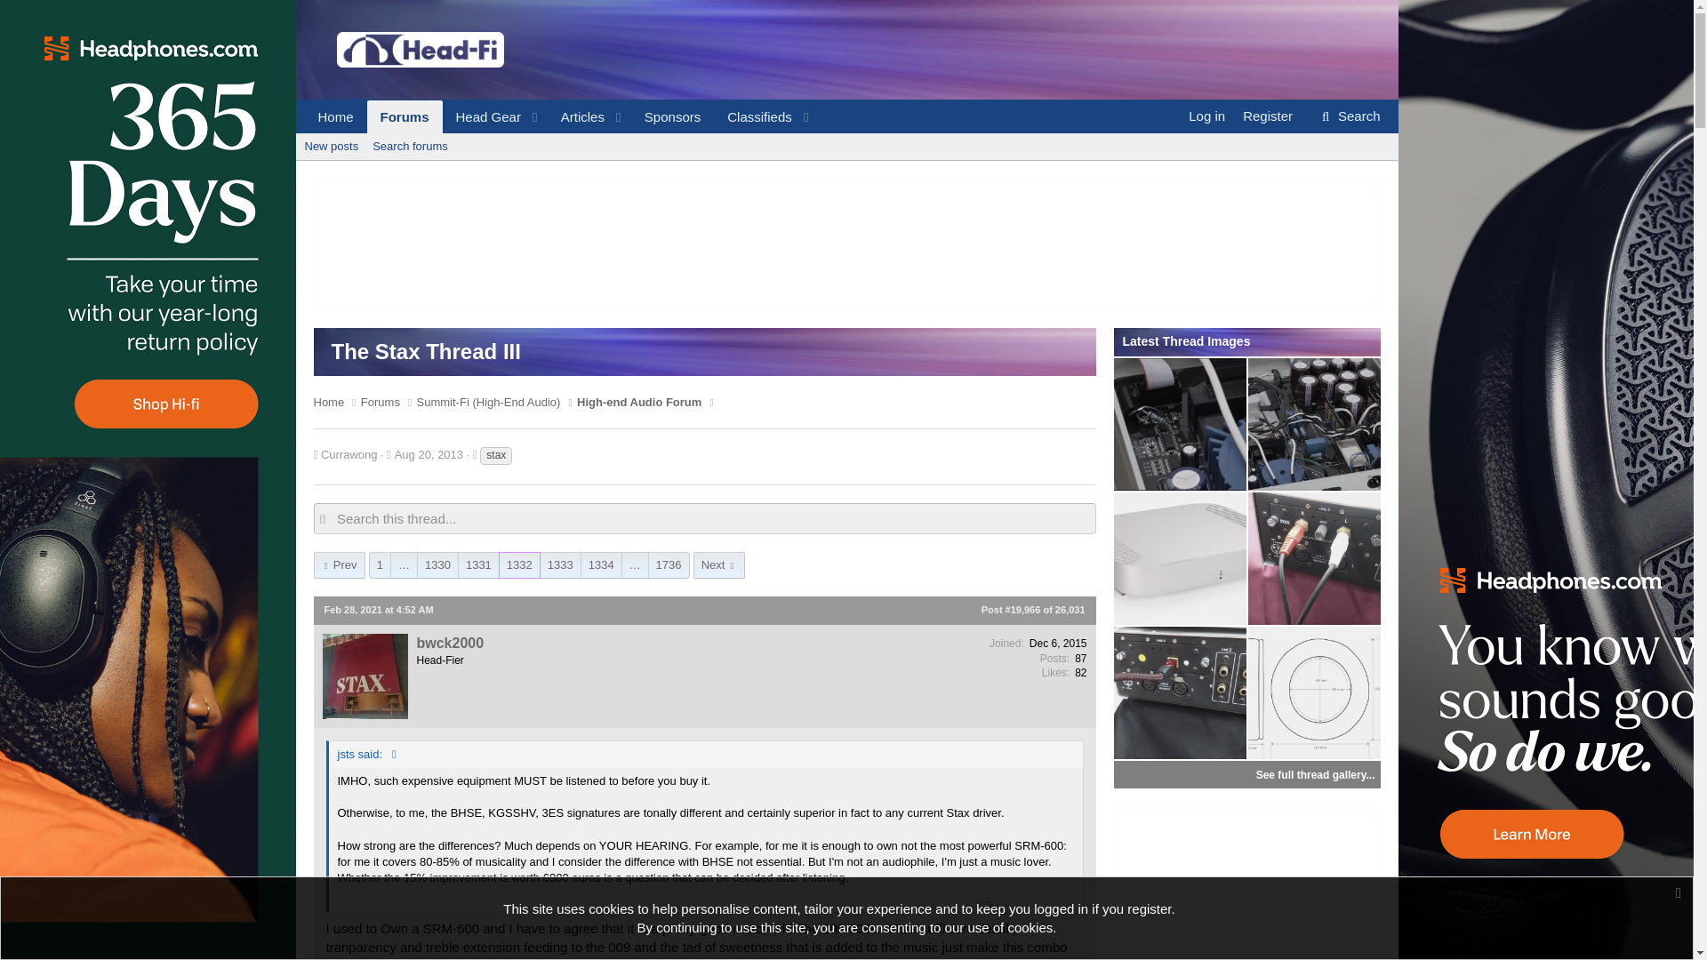  What do you see at coordinates (560, 117) in the screenshot?
I see `Search` at bounding box center [560, 117].